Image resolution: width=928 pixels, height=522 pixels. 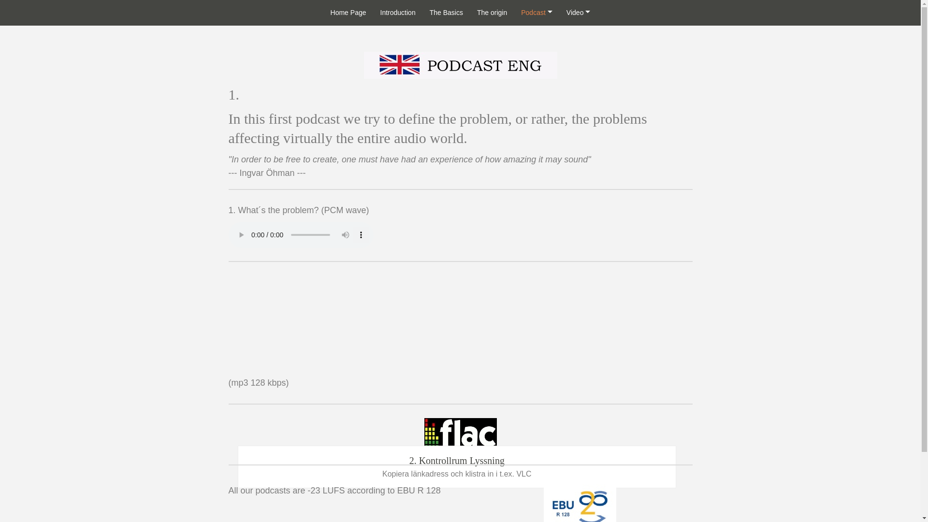 What do you see at coordinates (446, 13) in the screenshot?
I see `The Basics` at bounding box center [446, 13].